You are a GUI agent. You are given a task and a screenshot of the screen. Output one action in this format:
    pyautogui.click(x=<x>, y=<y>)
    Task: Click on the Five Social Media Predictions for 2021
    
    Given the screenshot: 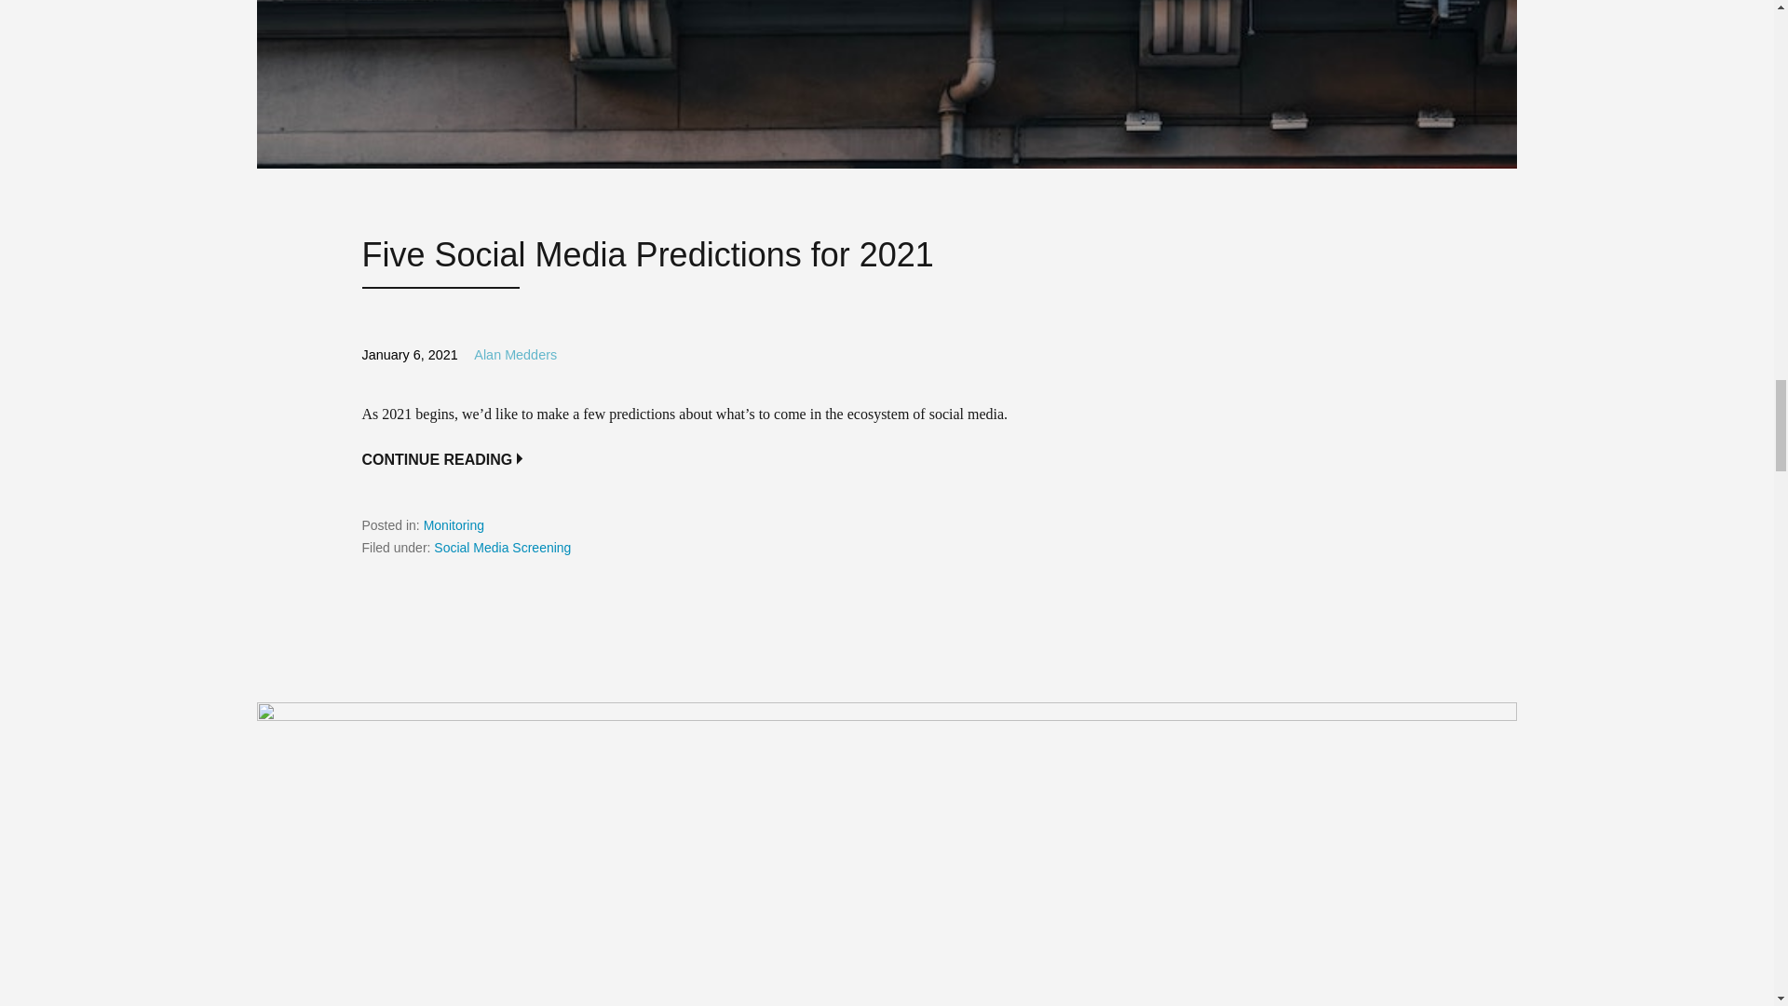 What is the action you would take?
    pyautogui.click(x=646, y=253)
    